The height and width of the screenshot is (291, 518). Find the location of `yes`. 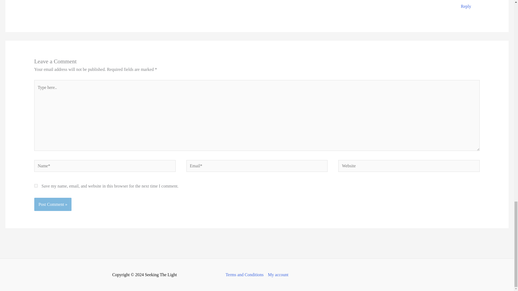

yes is located at coordinates (36, 185).